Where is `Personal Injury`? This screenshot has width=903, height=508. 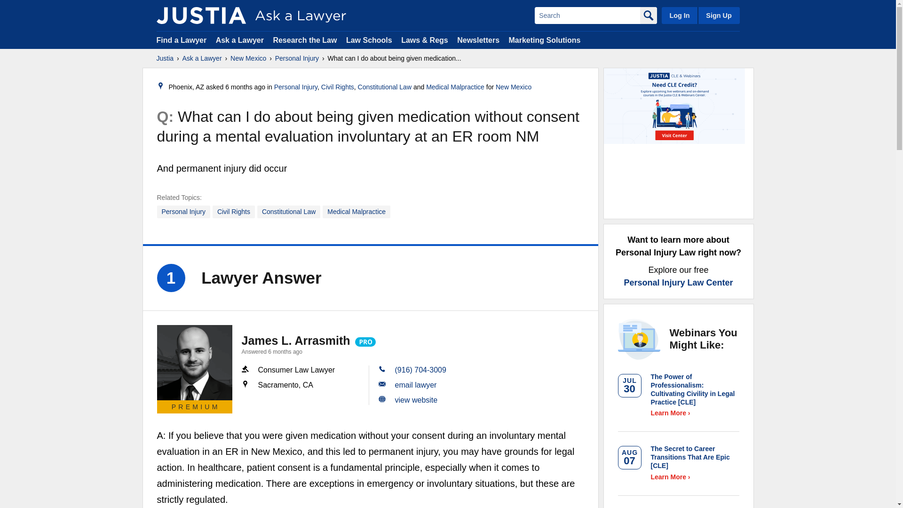
Personal Injury is located at coordinates (183, 212).